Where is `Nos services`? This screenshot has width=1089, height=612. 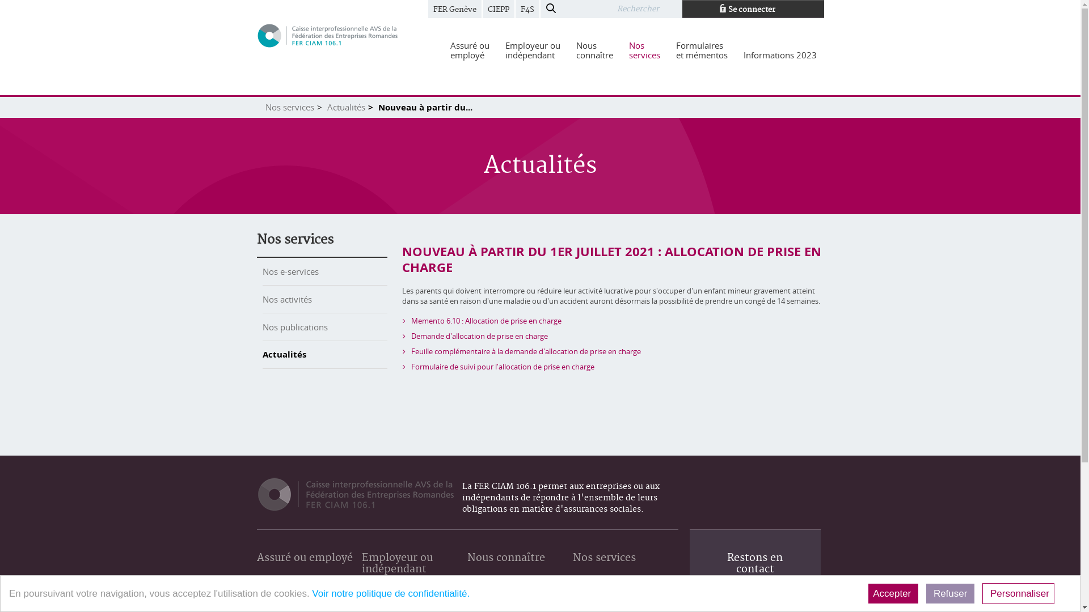
Nos services is located at coordinates (604, 569).